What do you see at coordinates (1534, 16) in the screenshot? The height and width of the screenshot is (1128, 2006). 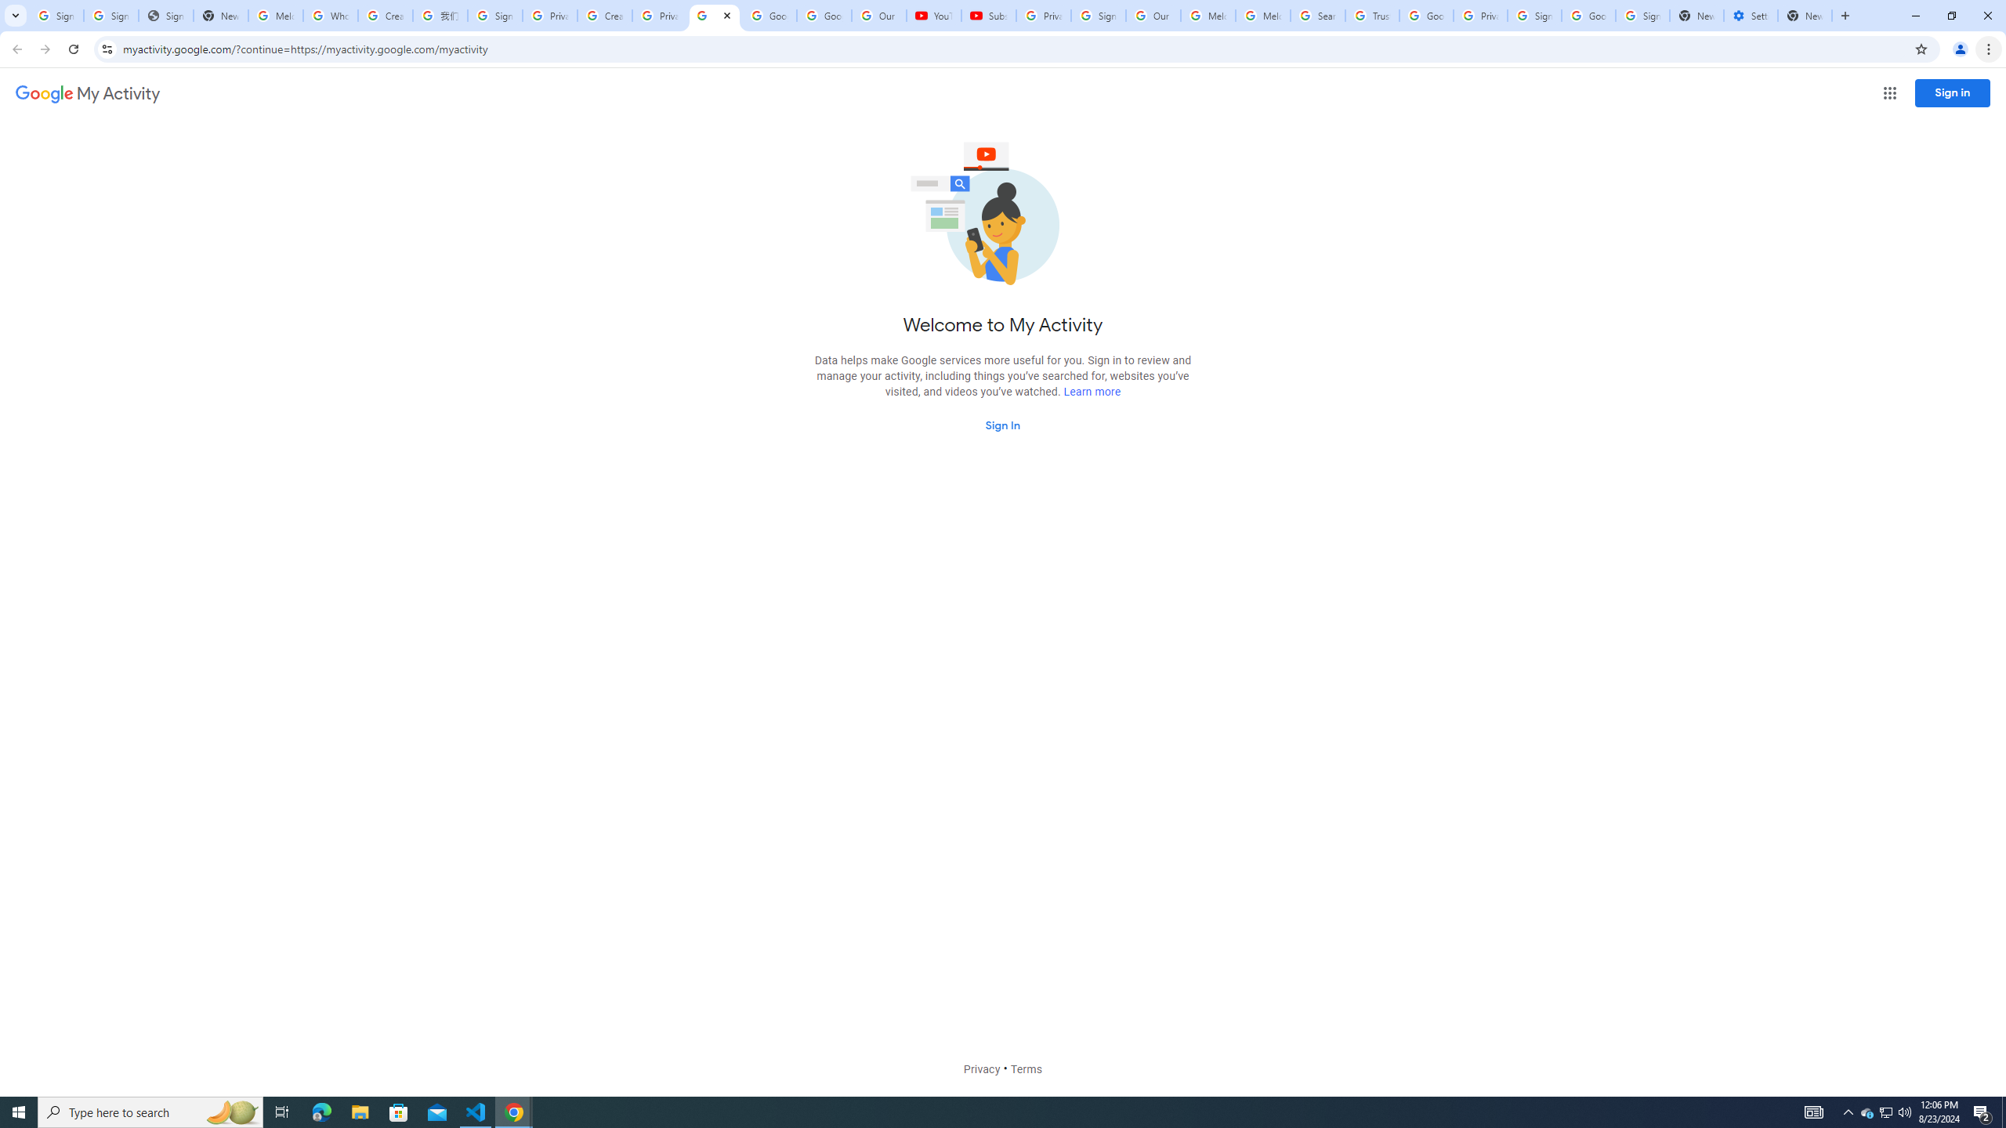 I see `Sign in - Google Accounts` at bounding box center [1534, 16].